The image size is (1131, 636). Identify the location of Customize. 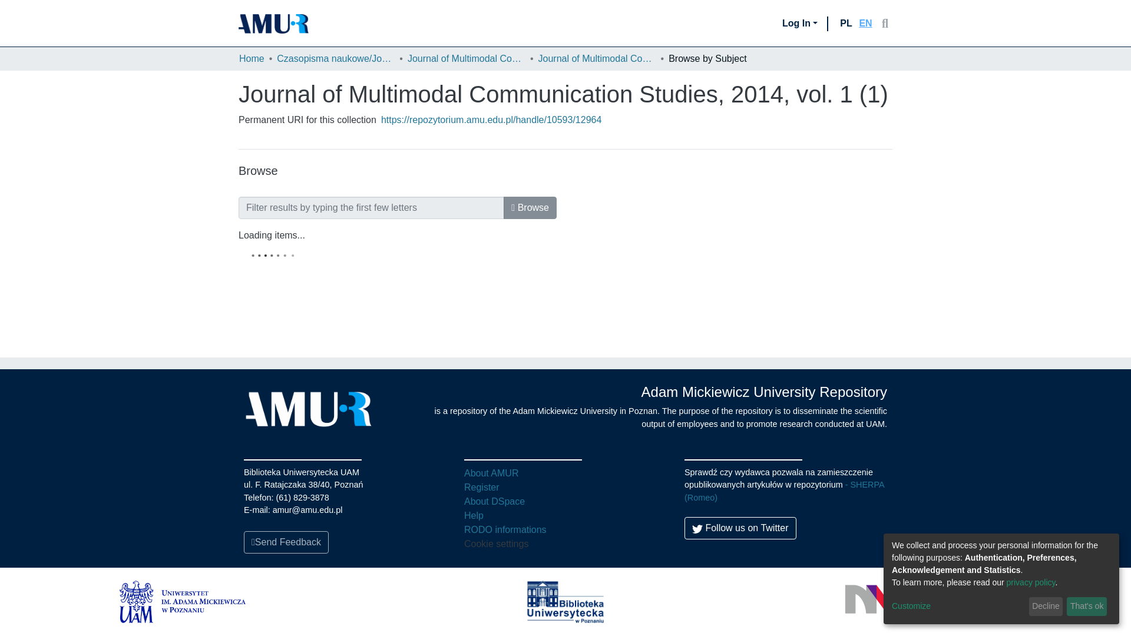
(958, 607).